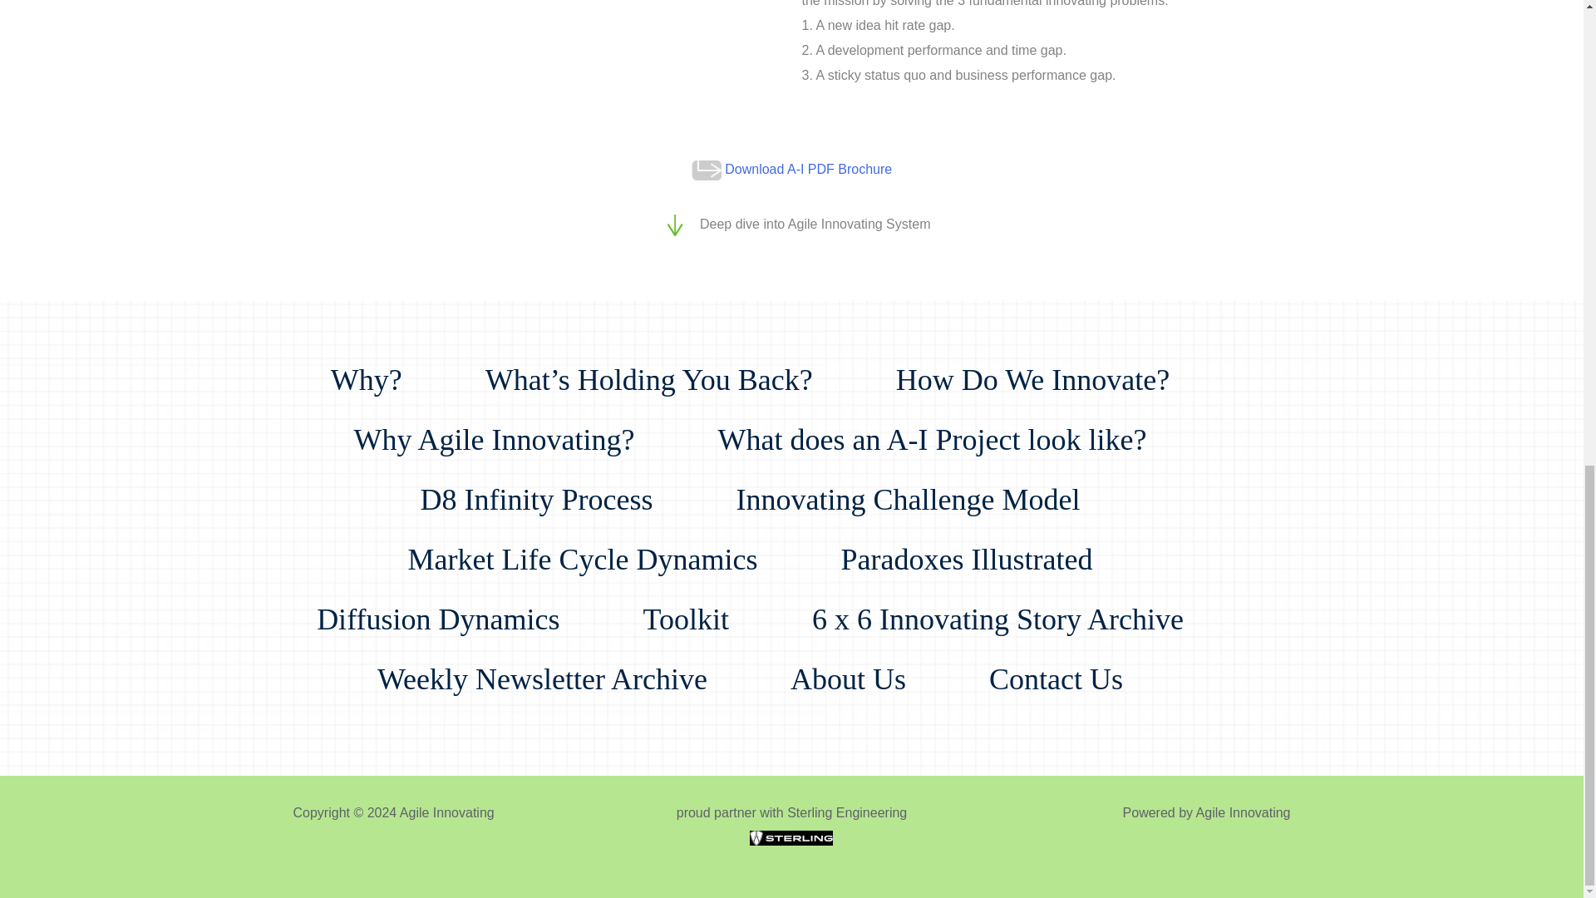 The width and height of the screenshot is (1596, 898). I want to click on How Do We Innovate?, so click(1049, 363).